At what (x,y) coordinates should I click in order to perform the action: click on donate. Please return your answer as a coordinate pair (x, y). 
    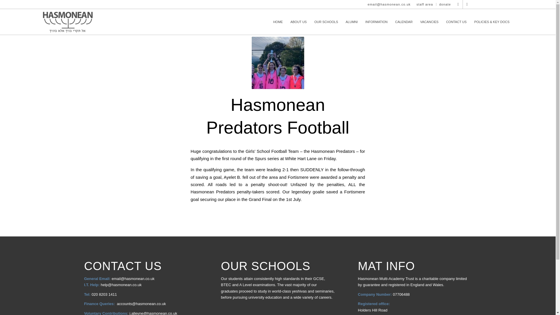
    Looking at the image, I should click on (445, 4).